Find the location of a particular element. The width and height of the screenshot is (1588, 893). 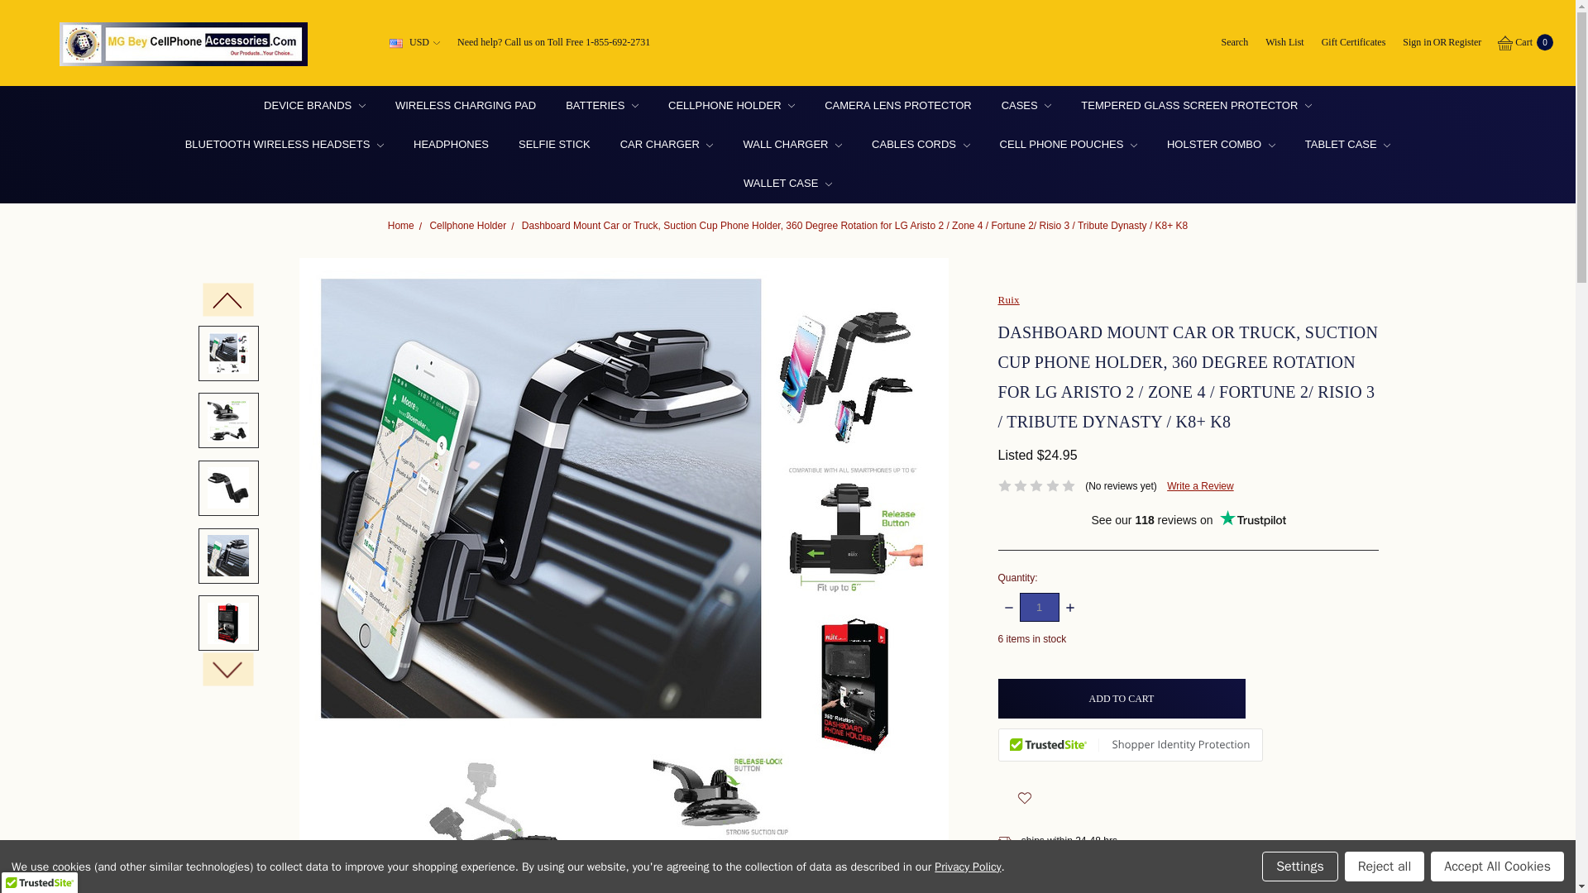

Need help? Call us on Toll Free 1-855-692-2731 is located at coordinates (552, 43).